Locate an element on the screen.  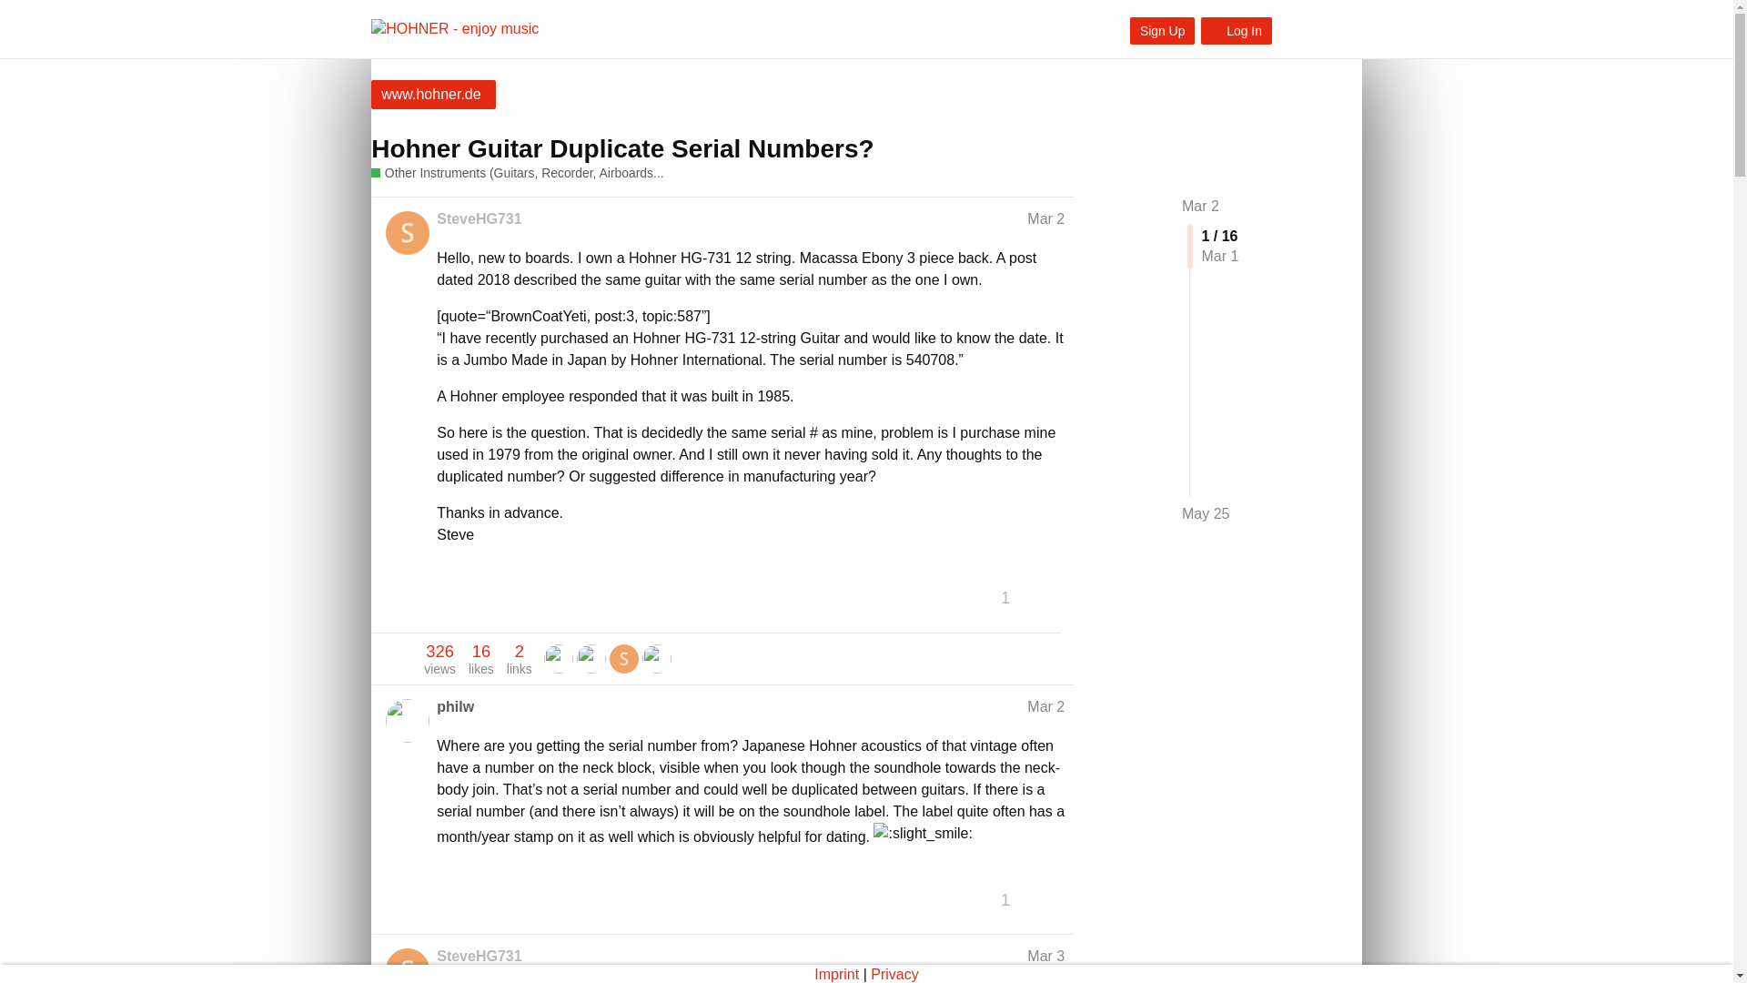
Sign Up is located at coordinates (1163, 31).